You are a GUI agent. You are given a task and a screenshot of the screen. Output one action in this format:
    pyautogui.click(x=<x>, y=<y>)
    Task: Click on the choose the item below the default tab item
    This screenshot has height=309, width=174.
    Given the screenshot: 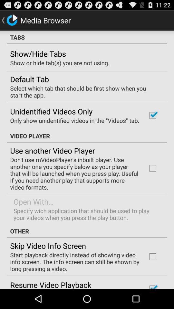 What is the action you would take?
    pyautogui.click(x=85, y=91)
    